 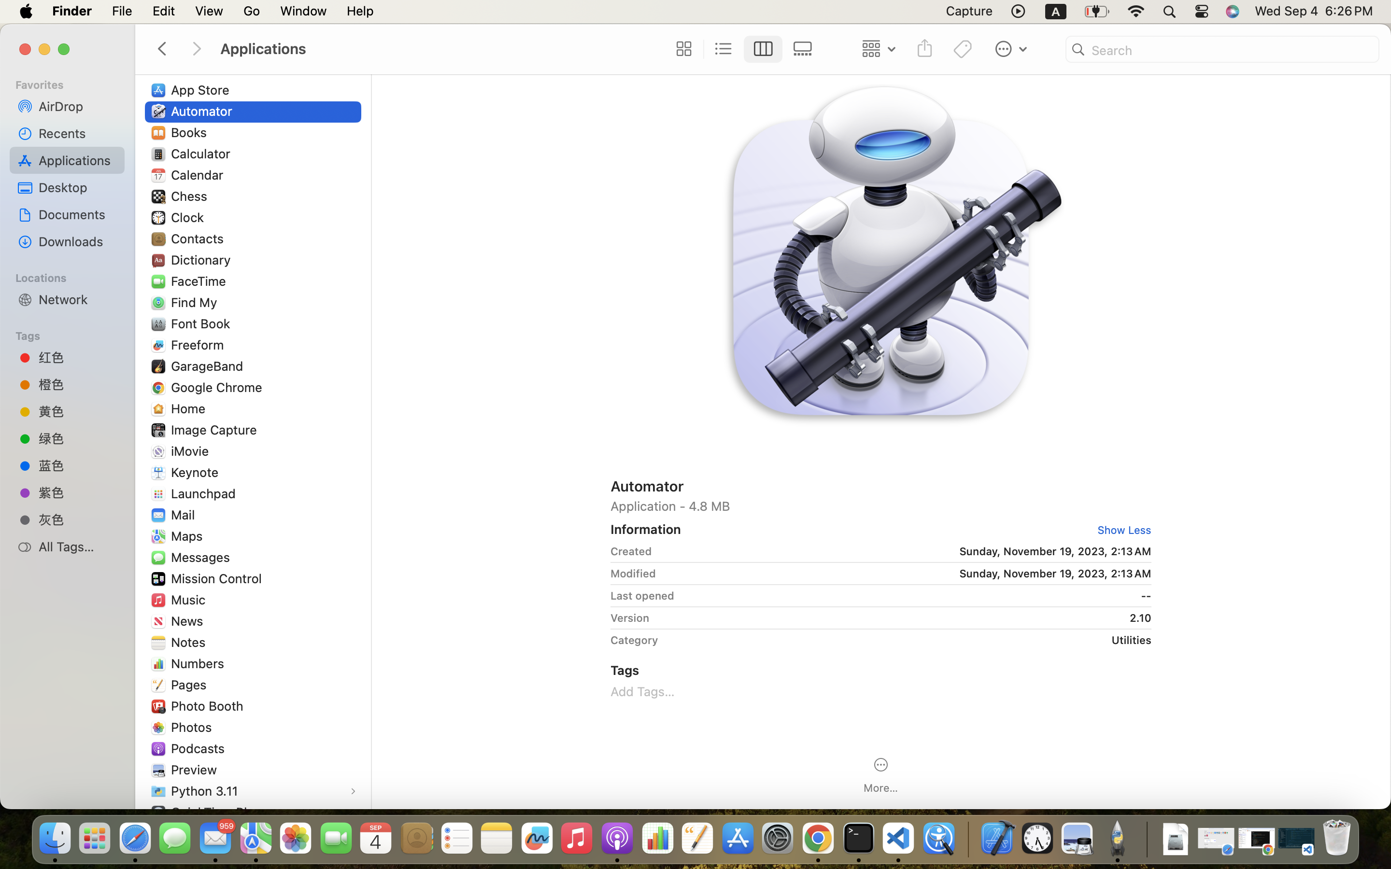 What do you see at coordinates (428, 474) in the screenshot?
I see `0.0` at bounding box center [428, 474].